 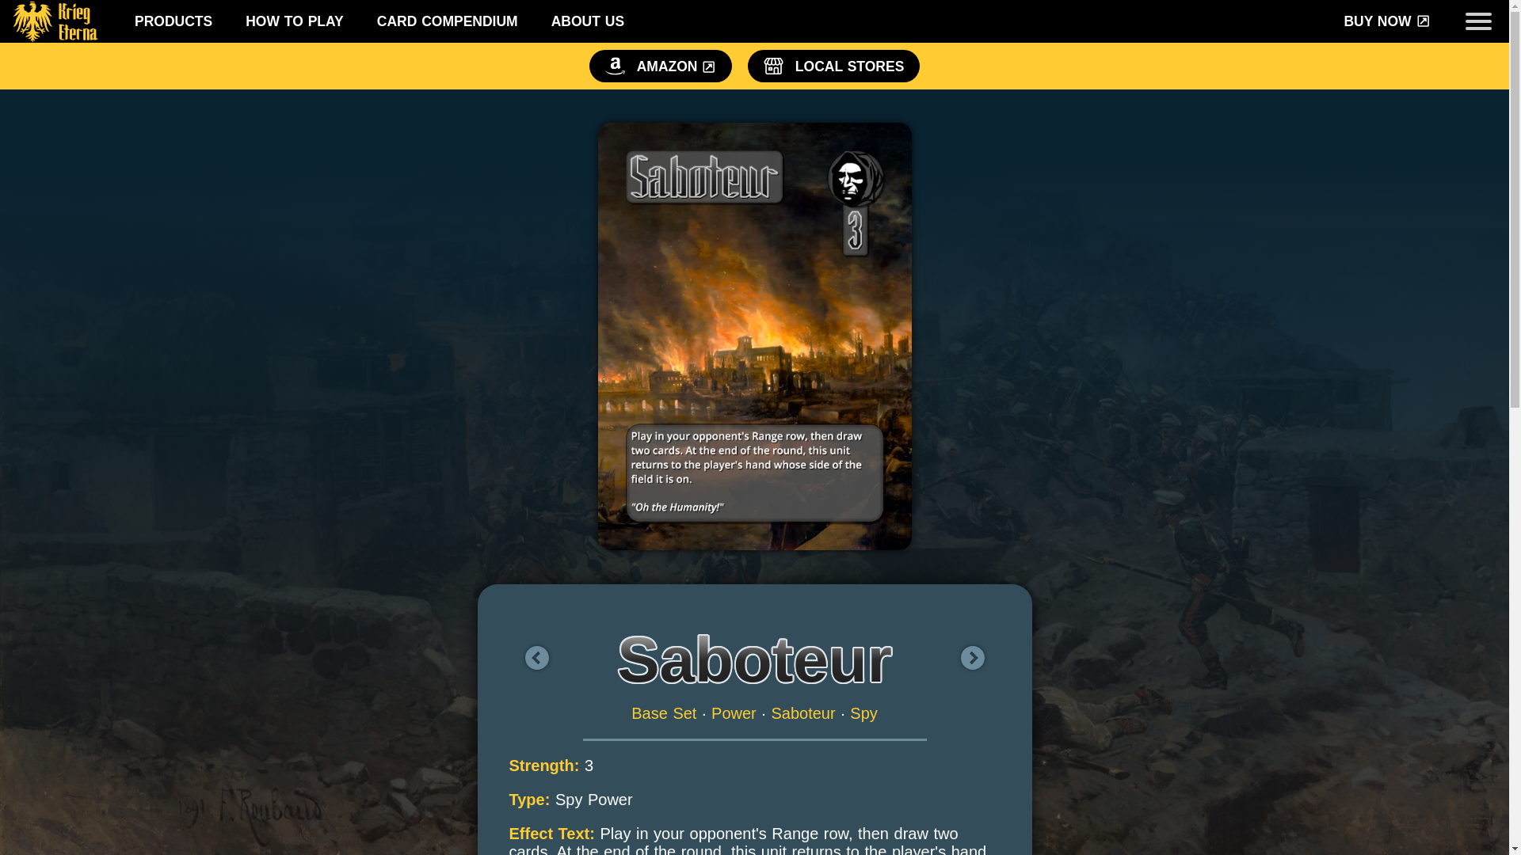 What do you see at coordinates (173, 21) in the screenshot?
I see `PRODUCTS` at bounding box center [173, 21].